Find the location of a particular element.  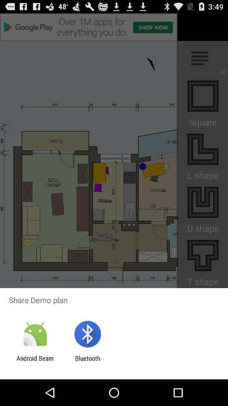

turn on android beam is located at coordinates (35, 362).